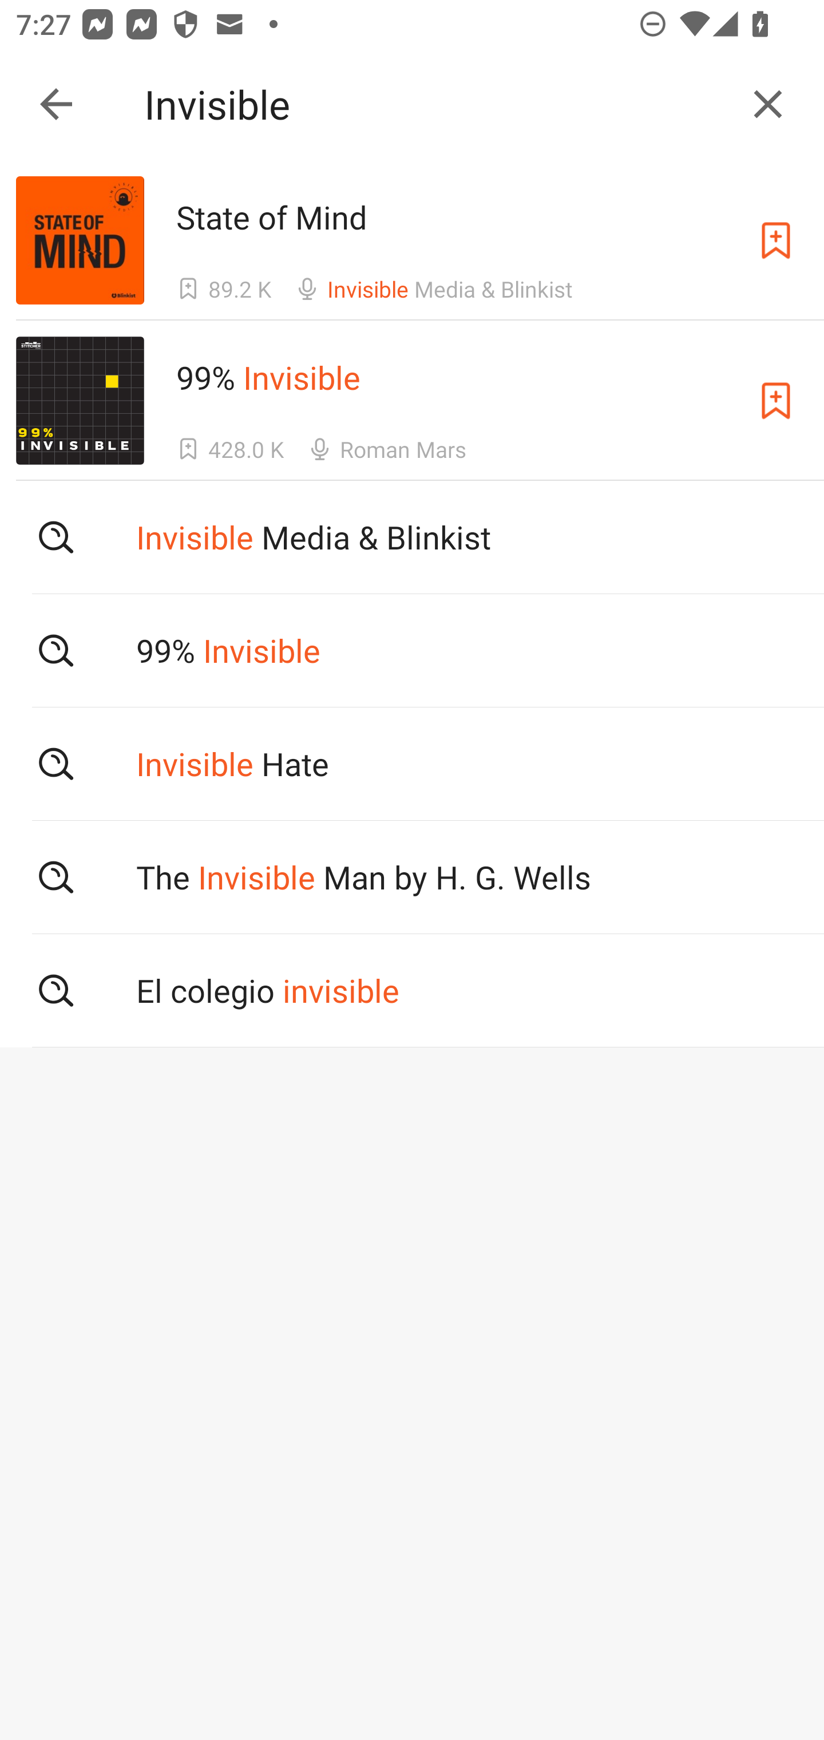 The image size is (824, 1740). I want to click on Subscribe, so click(776, 240).